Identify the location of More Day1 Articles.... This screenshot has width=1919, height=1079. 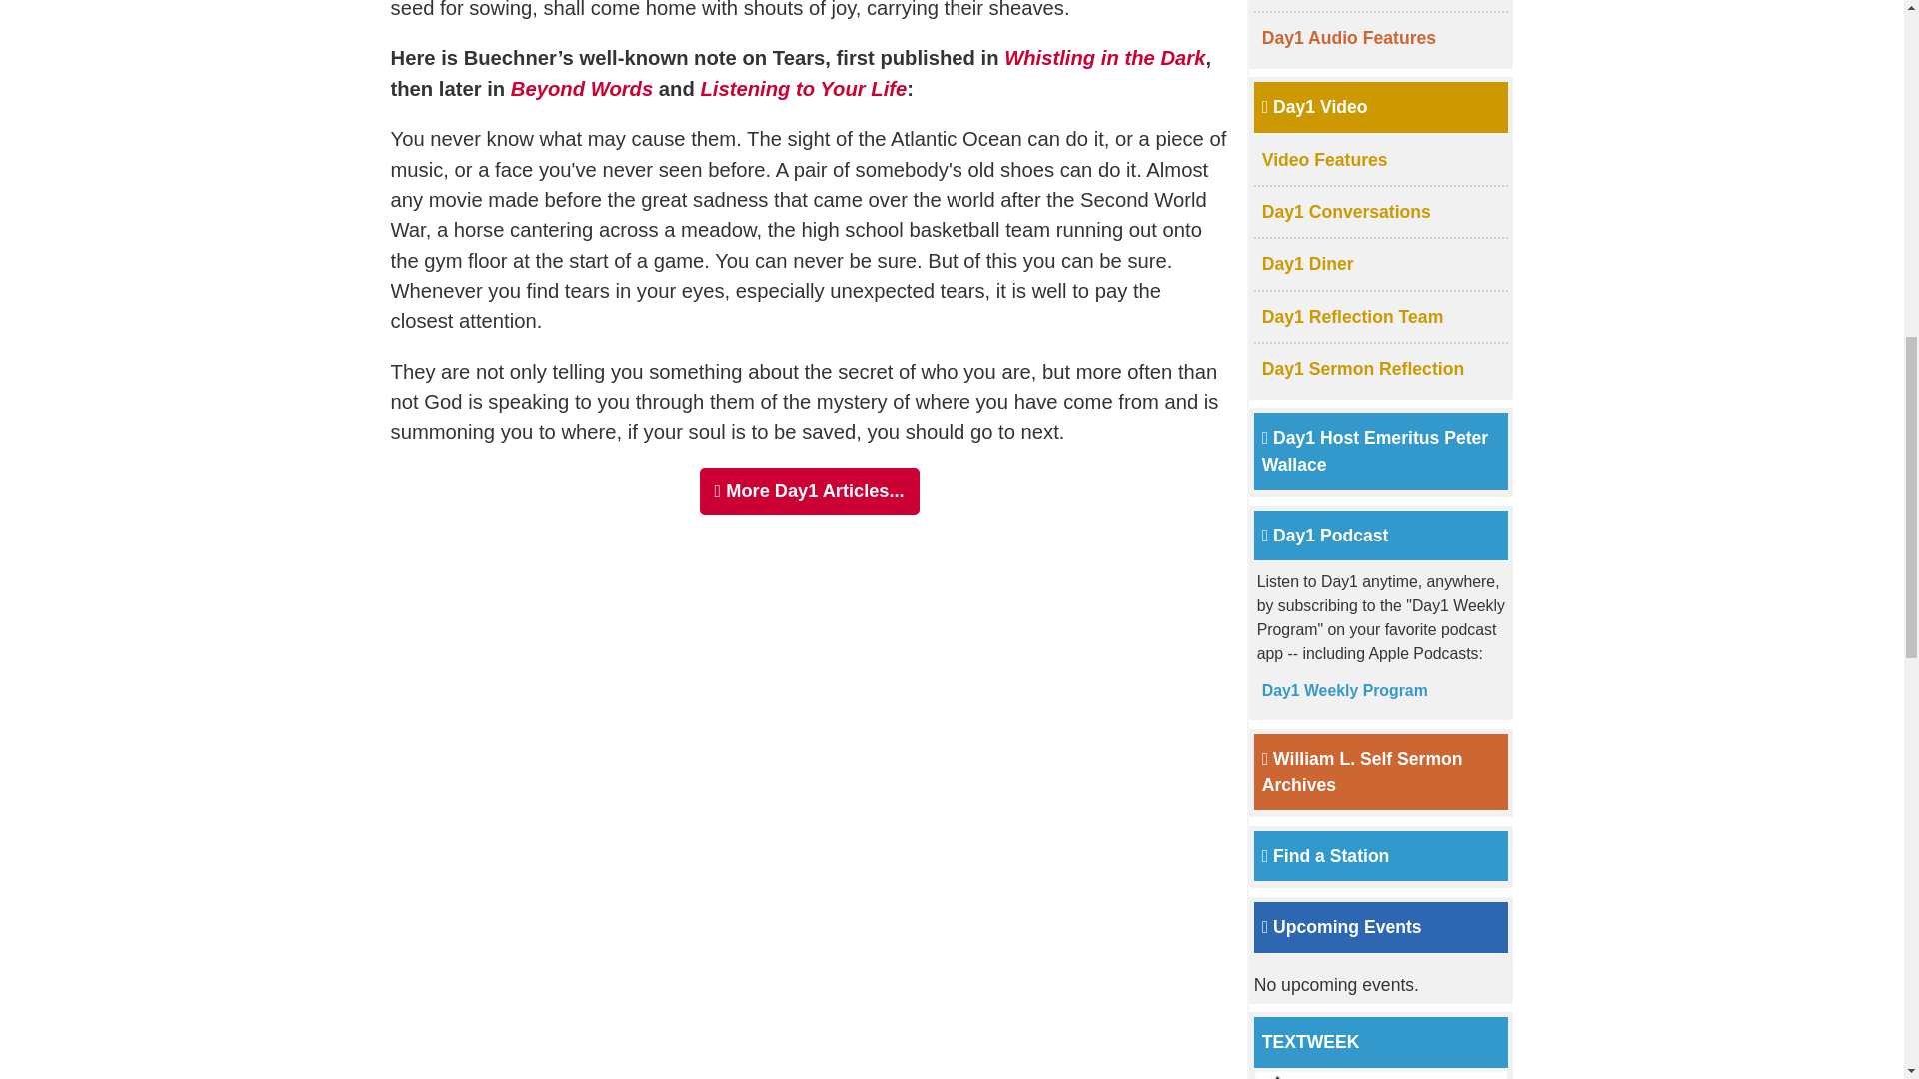
(810, 491).